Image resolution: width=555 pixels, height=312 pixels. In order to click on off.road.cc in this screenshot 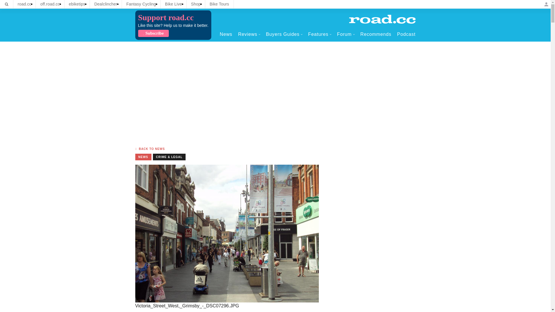, I will do `click(50, 4)`.